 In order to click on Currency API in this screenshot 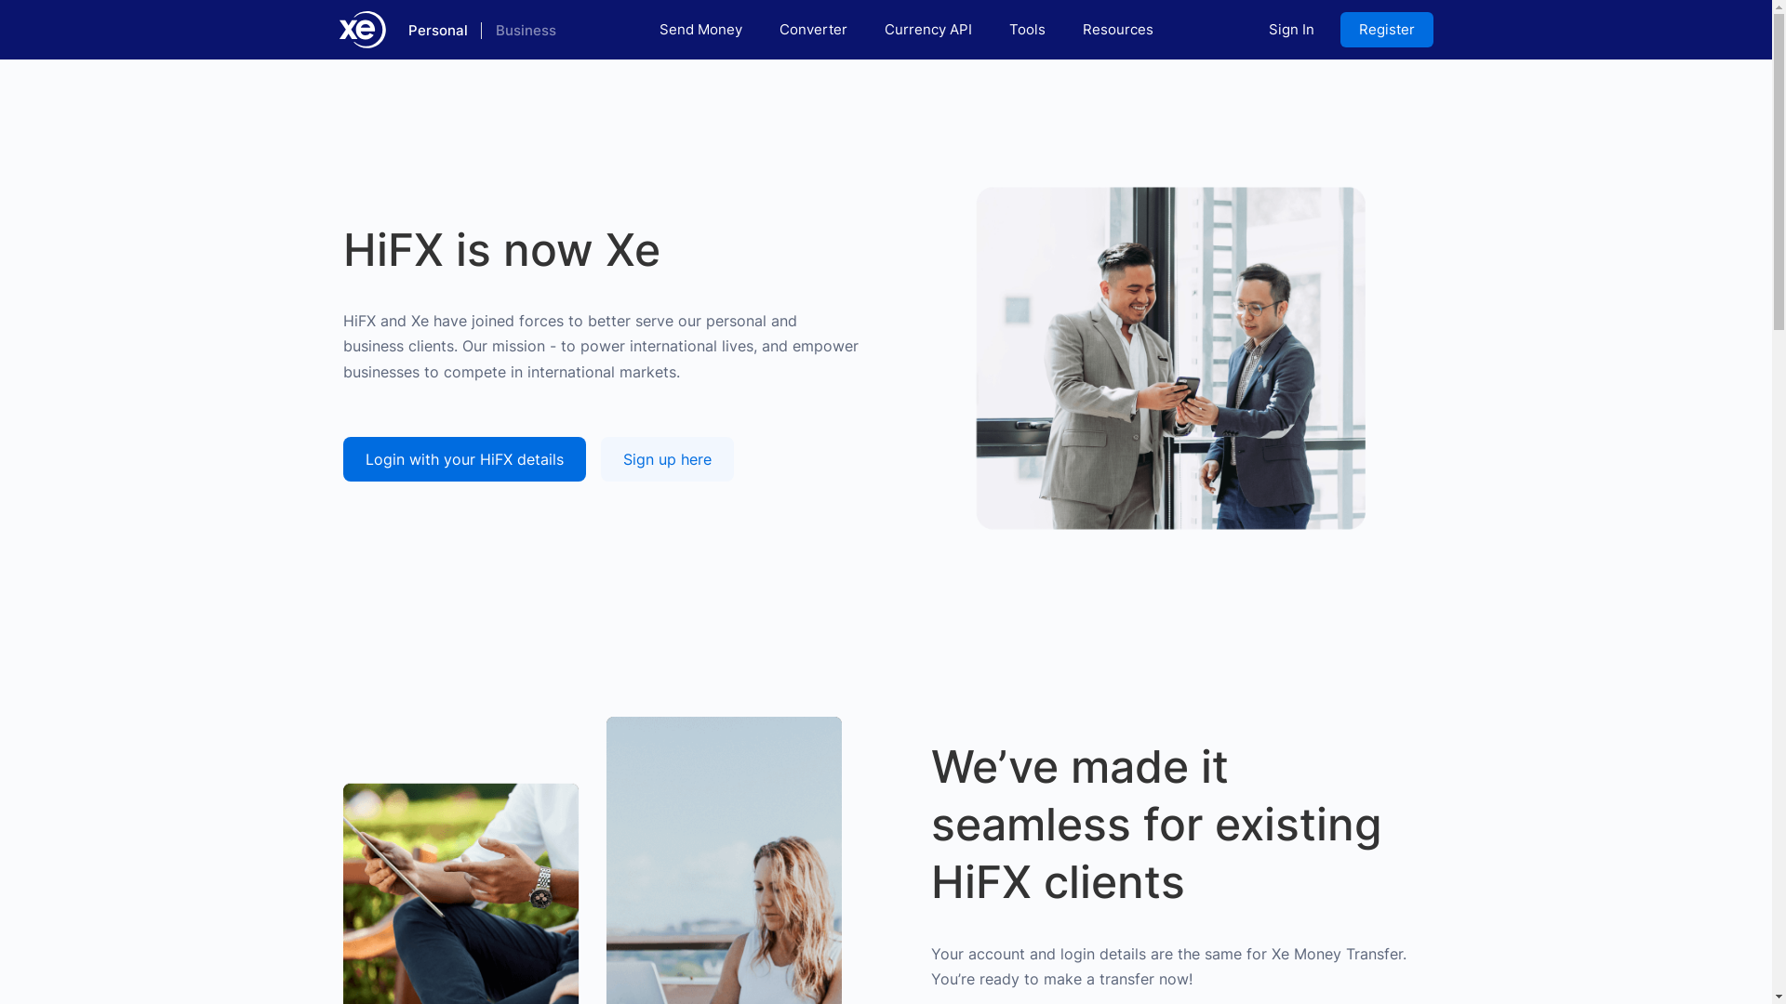, I will do `click(928, 30)`.